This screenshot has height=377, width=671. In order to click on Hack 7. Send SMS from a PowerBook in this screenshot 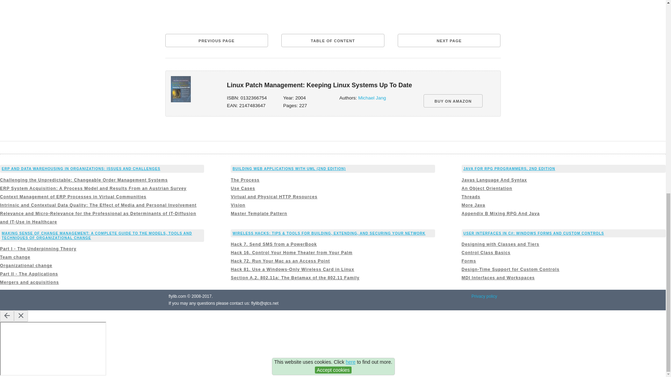, I will do `click(274, 244)`.